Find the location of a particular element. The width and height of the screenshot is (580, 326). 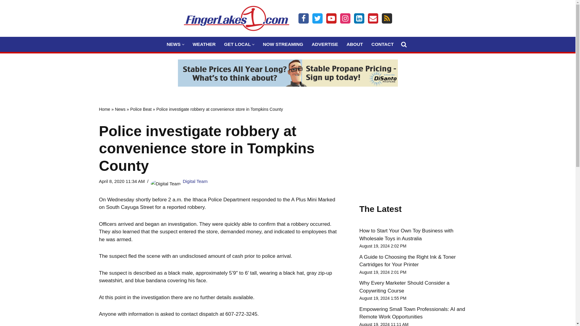

Feed is located at coordinates (387, 18).